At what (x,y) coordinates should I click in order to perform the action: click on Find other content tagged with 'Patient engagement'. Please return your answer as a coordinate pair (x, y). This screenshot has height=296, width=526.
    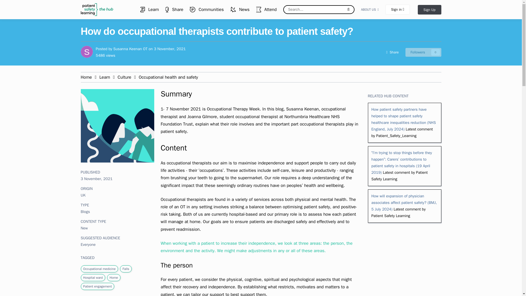
    Looking at the image, I should click on (98, 286).